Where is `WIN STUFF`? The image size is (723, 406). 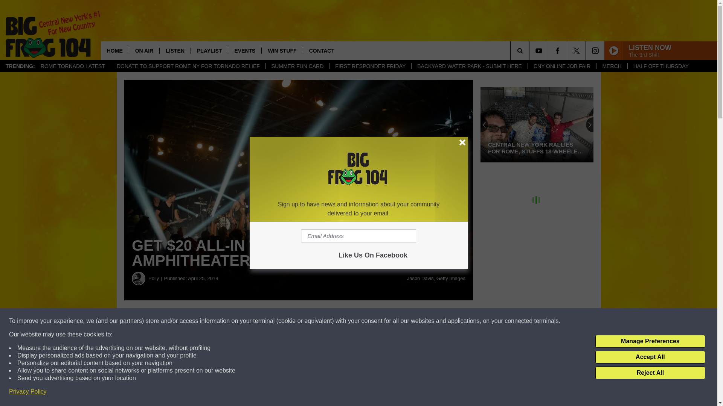 WIN STUFF is located at coordinates (282, 50).